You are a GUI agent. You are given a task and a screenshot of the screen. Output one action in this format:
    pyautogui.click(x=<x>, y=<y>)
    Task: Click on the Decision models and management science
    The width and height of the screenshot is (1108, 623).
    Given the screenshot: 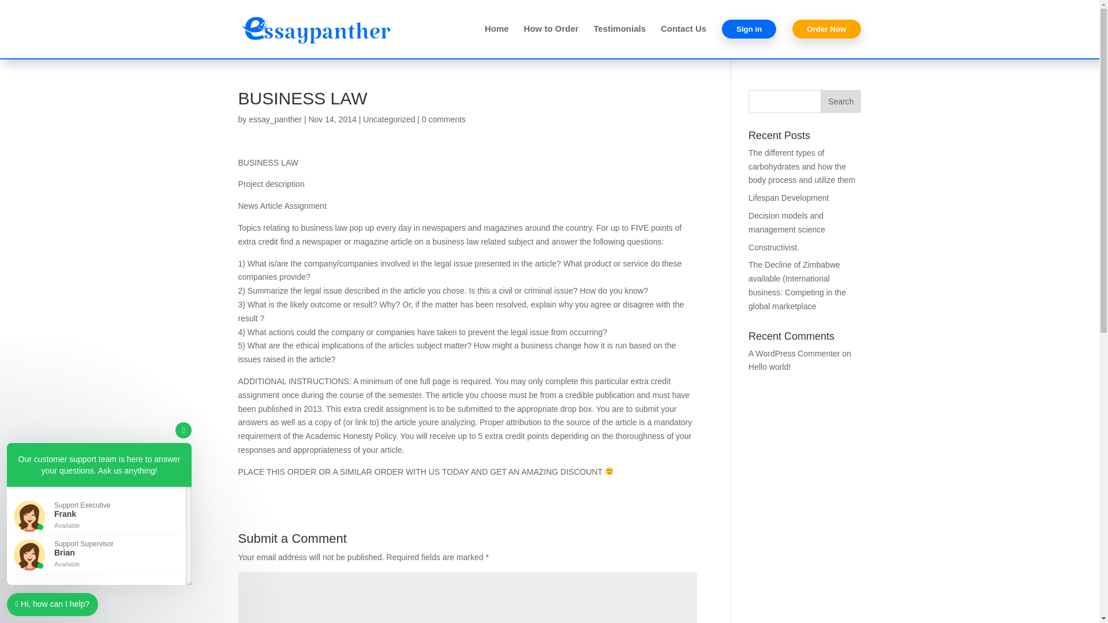 What is the action you would take?
    pyautogui.click(x=787, y=223)
    